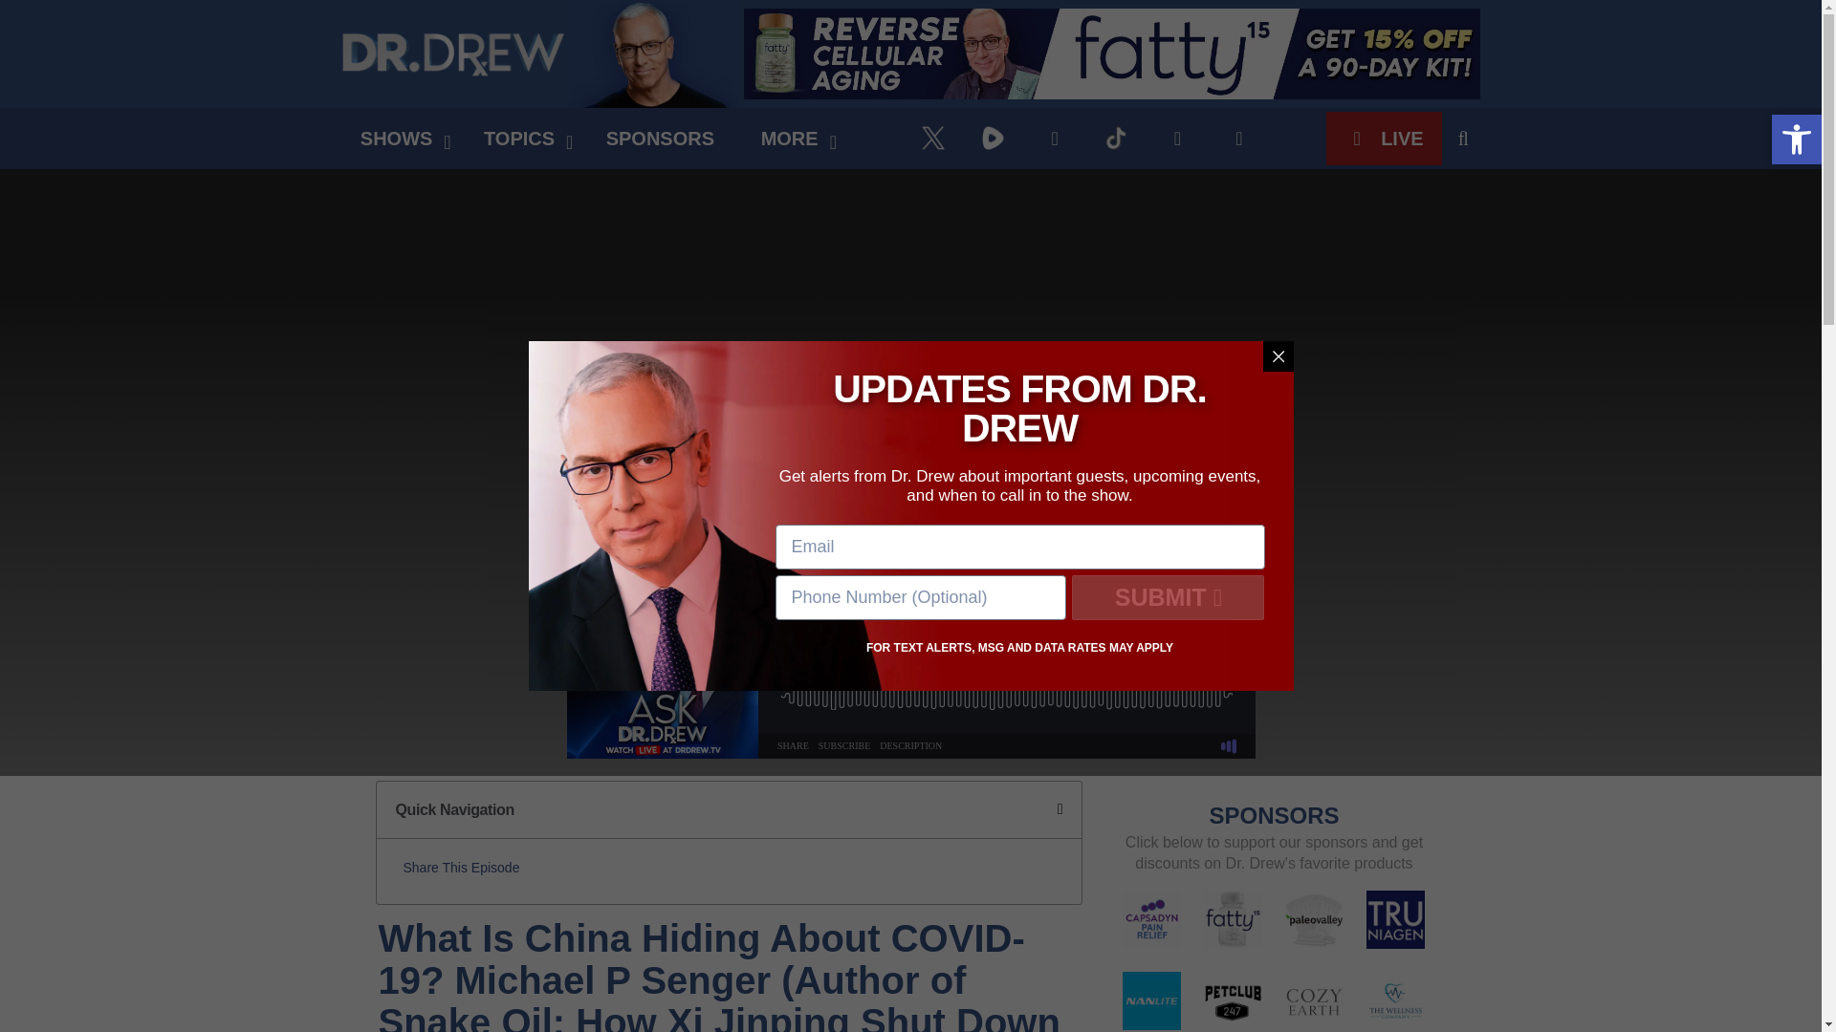  What do you see at coordinates (1796, 140) in the screenshot?
I see `Accessibility Tools` at bounding box center [1796, 140].